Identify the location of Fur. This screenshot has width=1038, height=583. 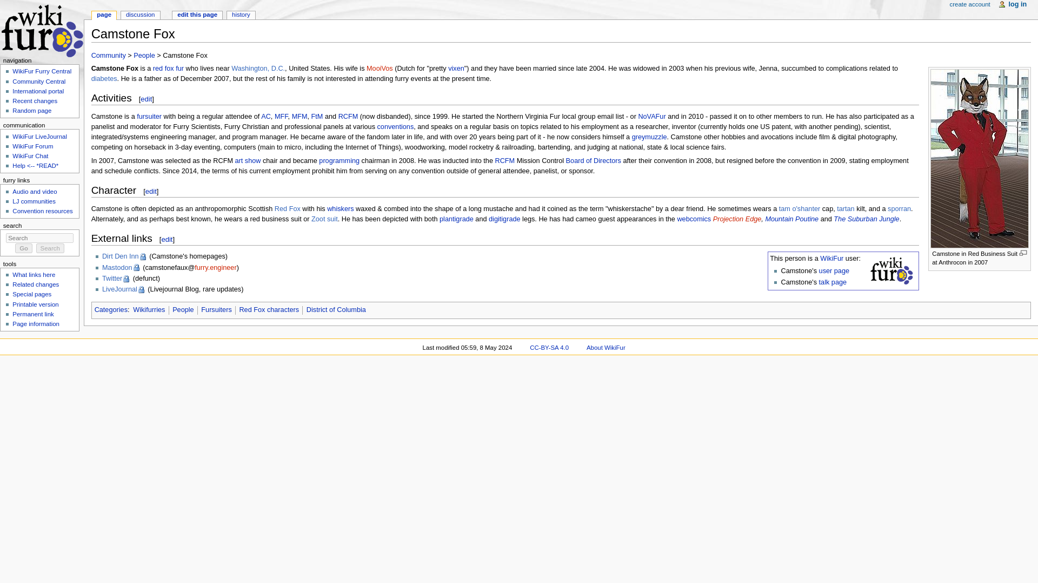
(179, 68).